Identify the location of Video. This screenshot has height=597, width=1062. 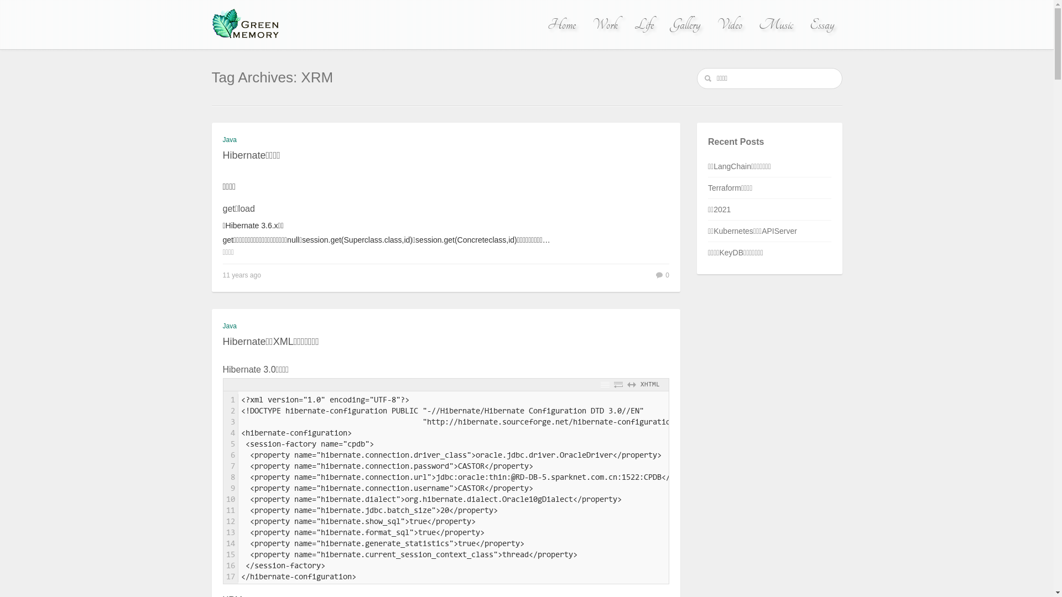
(730, 25).